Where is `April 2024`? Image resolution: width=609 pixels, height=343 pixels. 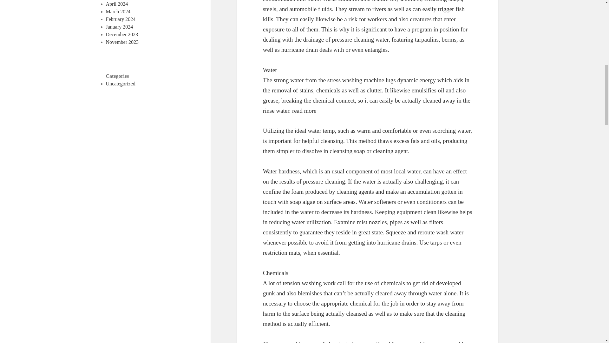
April 2024 is located at coordinates (117, 4).